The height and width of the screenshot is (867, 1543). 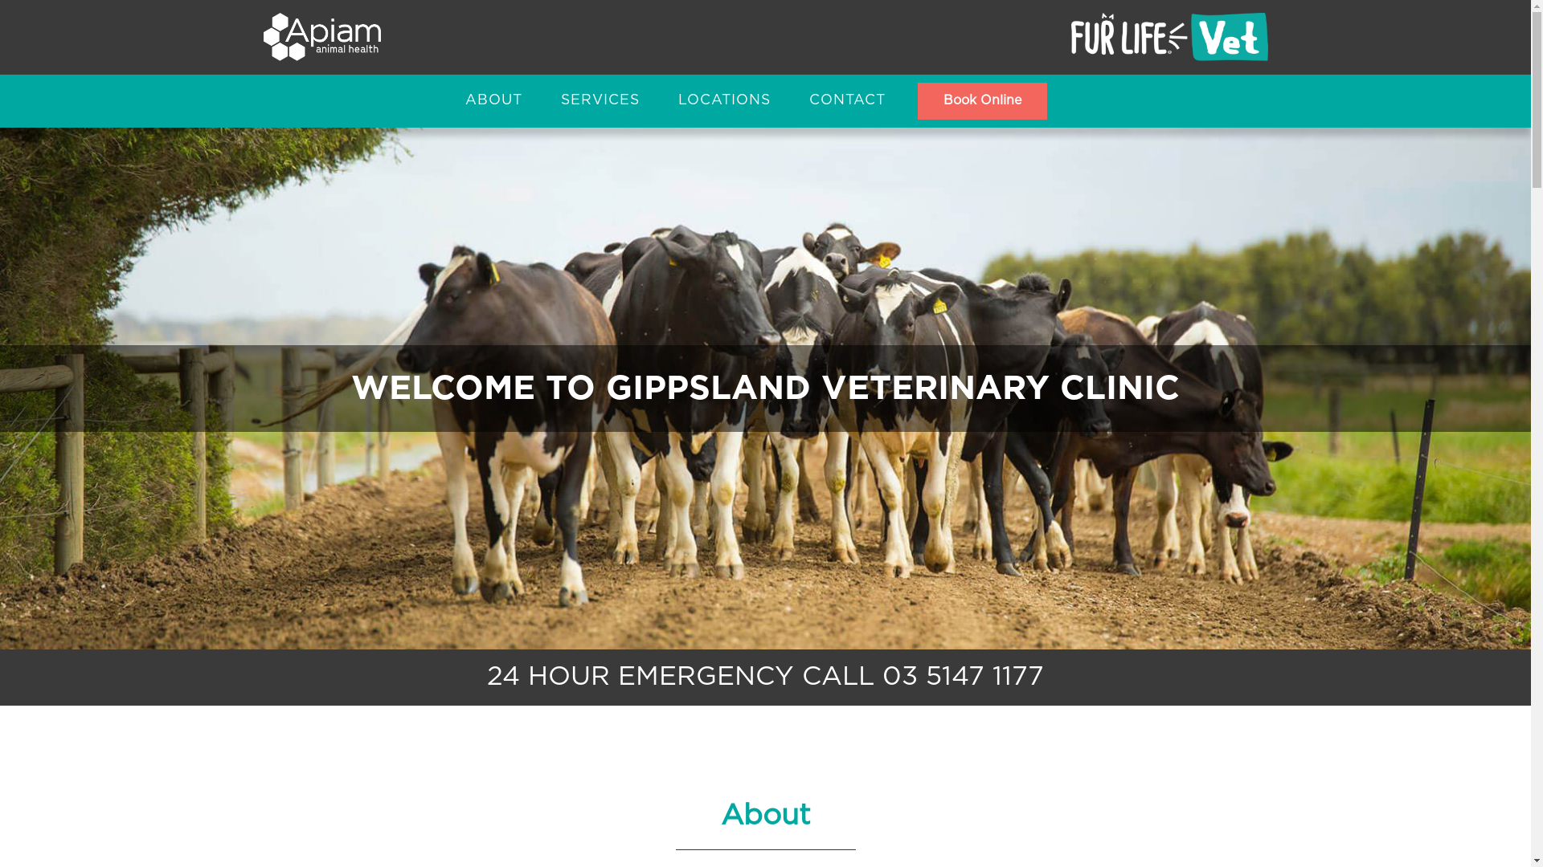 I want to click on Book Online, so click(x=982, y=101).